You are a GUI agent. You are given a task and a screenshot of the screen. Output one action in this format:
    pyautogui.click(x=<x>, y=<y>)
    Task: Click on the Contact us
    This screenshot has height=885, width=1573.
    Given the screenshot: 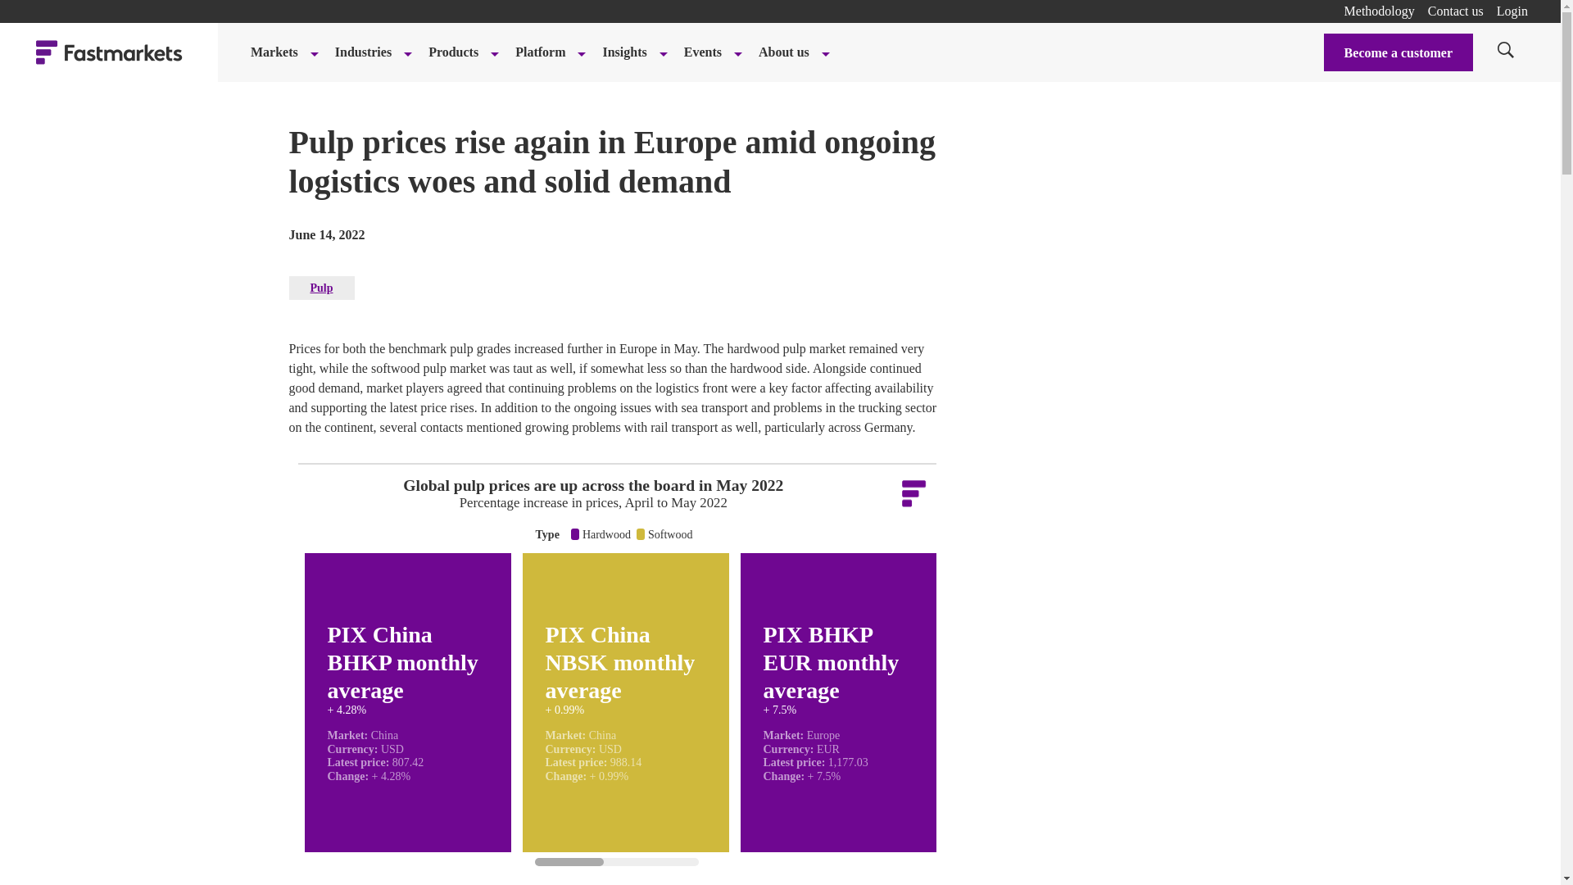 What is the action you would take?
    pyautogui.click(x=1455, y=11)
    